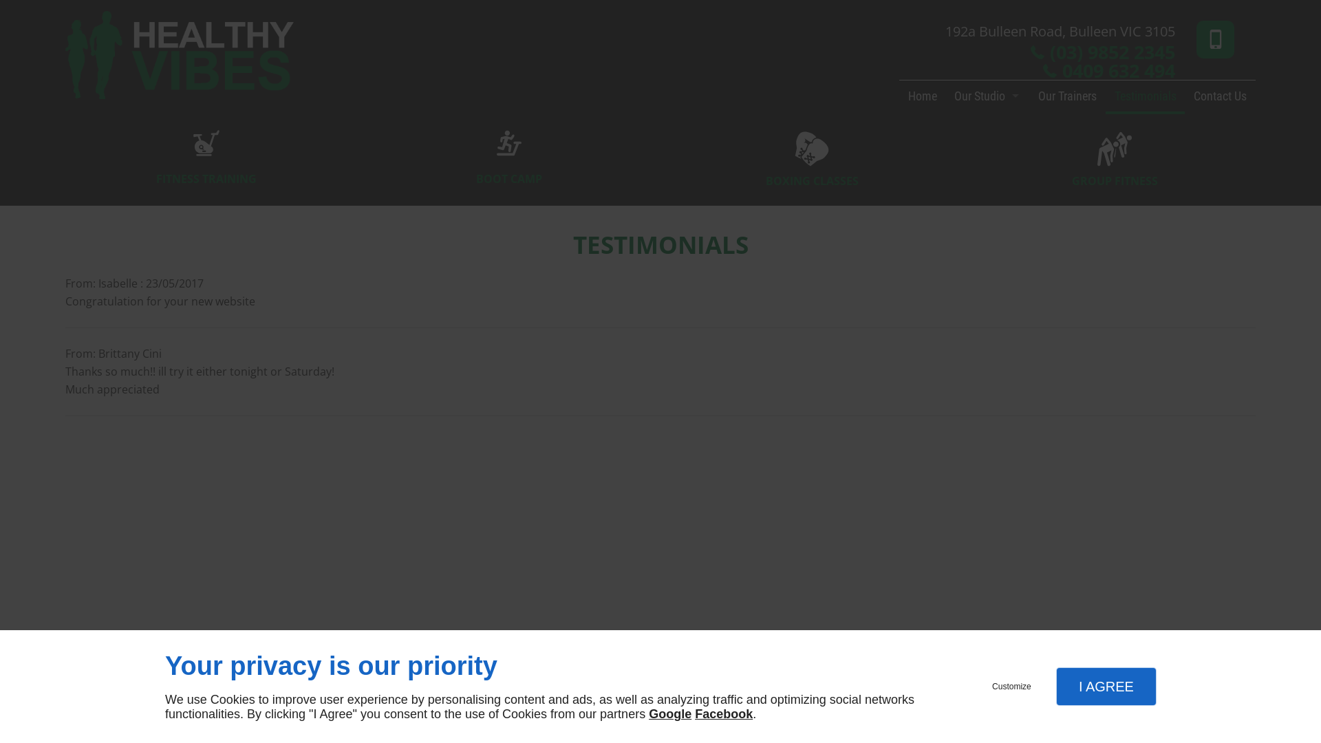 The width and height of the screenshot is (1321, 743). Describe the element at coordinates (670, 714) in the screenshot. I see `Google` at that location.